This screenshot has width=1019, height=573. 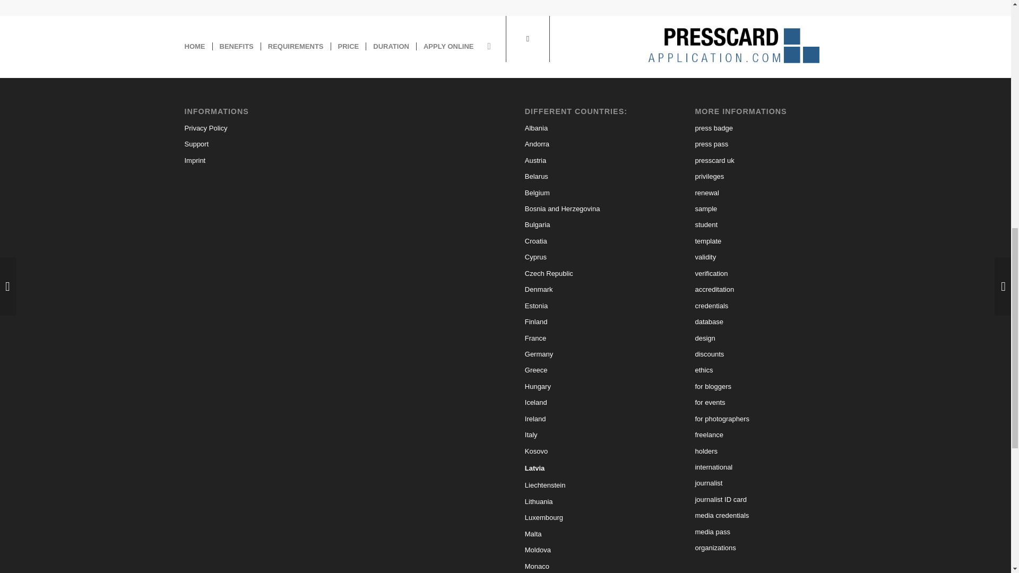 I want to click on Finland, so click(x=590, y=322).